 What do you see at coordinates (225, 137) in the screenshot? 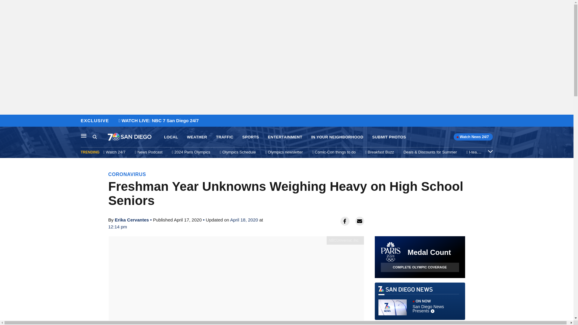
I see `TRAFFIC` at bounding box center [225, 137].